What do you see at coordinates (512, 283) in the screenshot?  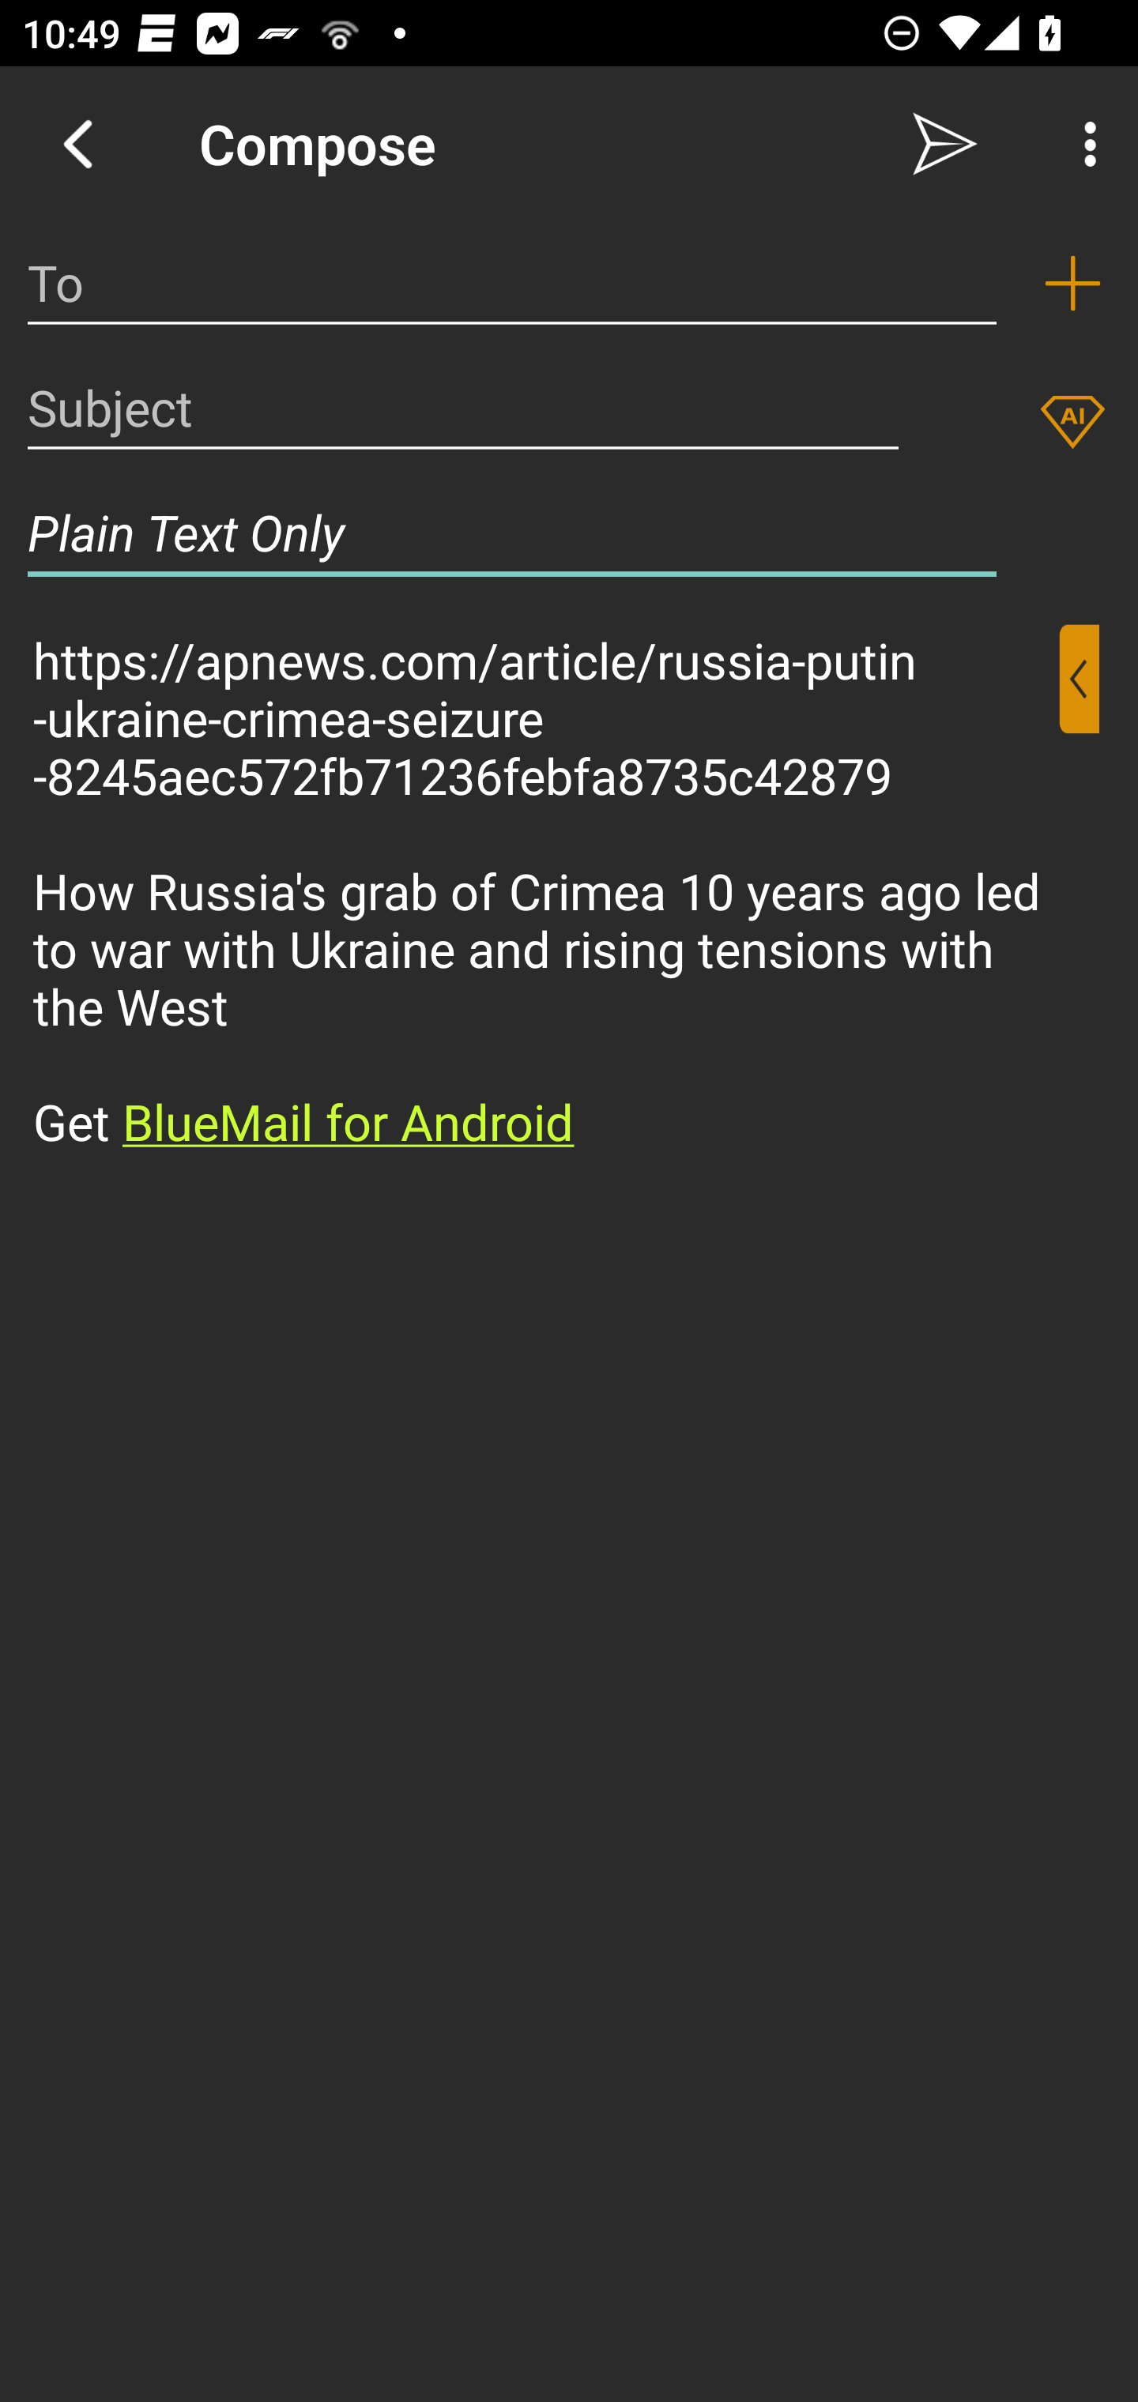 I see `To` at bounding box center [512, 283].